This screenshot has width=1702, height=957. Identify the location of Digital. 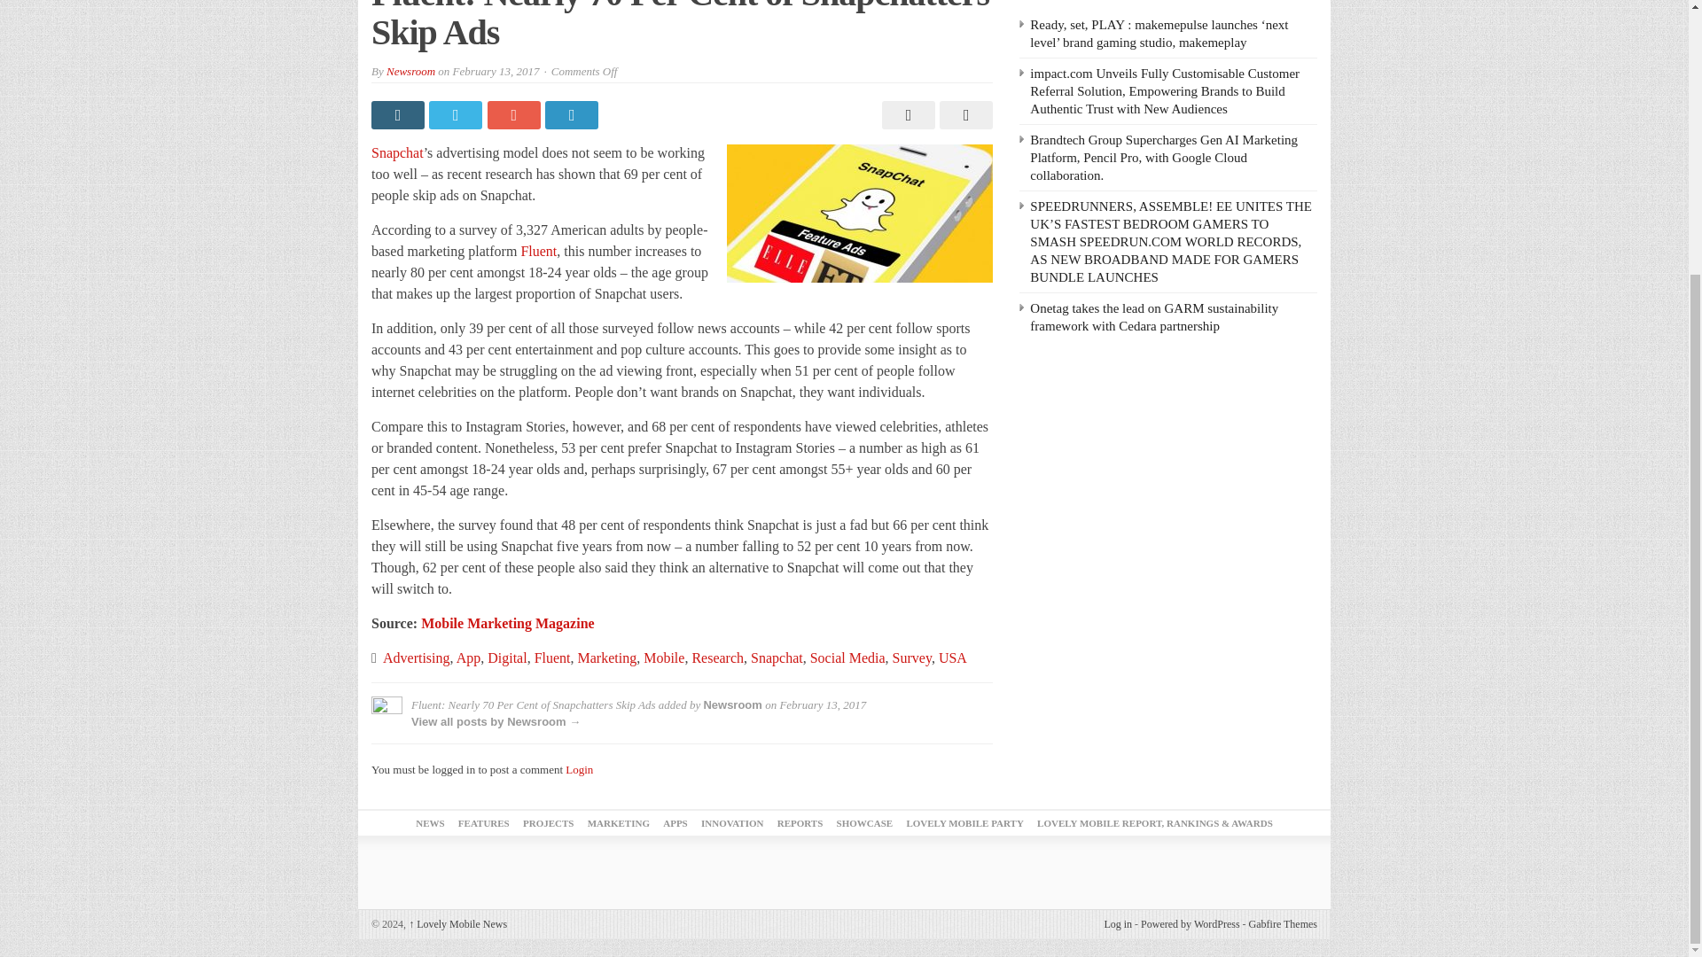
(506, 657).